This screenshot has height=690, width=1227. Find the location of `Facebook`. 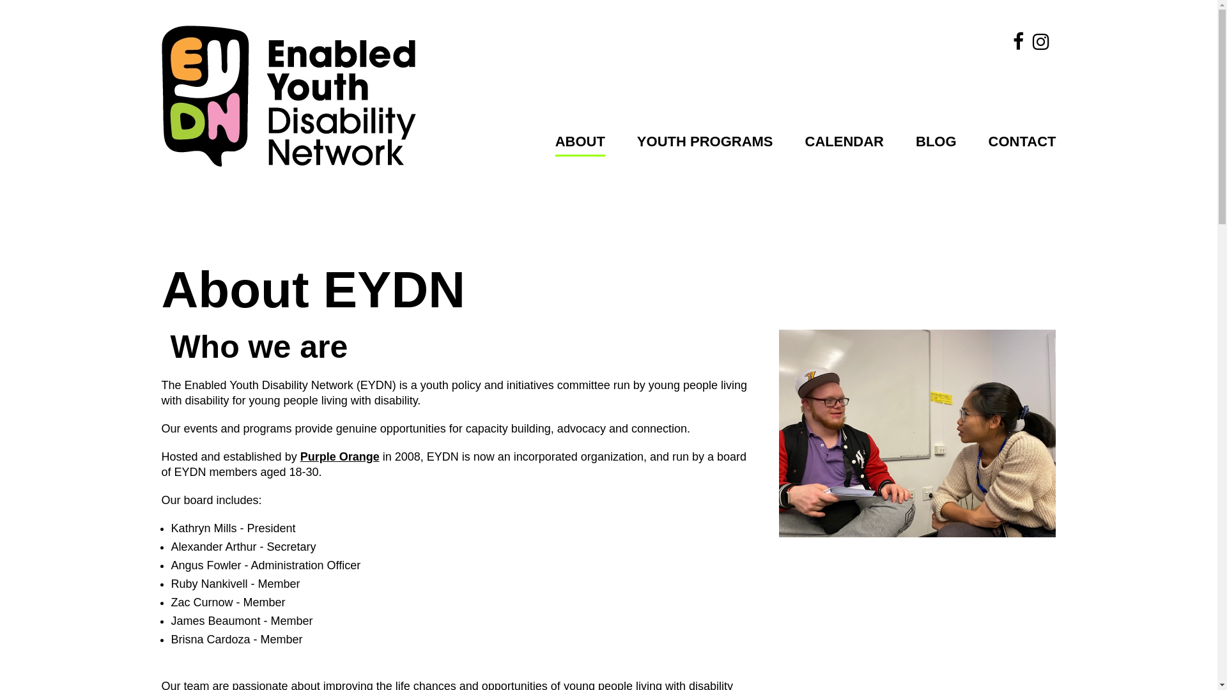

Facebook is located at coordinates (1019, 42).